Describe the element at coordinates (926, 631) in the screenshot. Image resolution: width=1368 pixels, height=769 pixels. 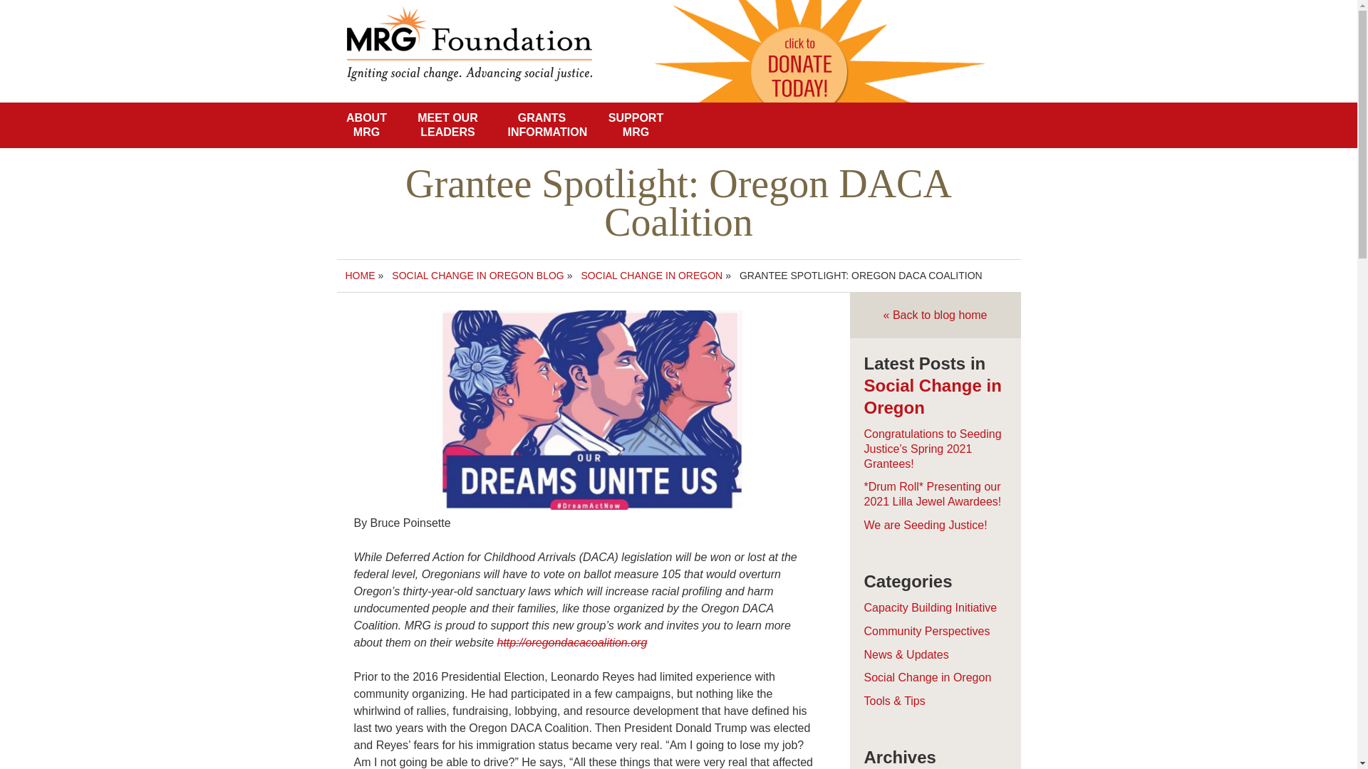
I see `Community Perspectives` at that location.